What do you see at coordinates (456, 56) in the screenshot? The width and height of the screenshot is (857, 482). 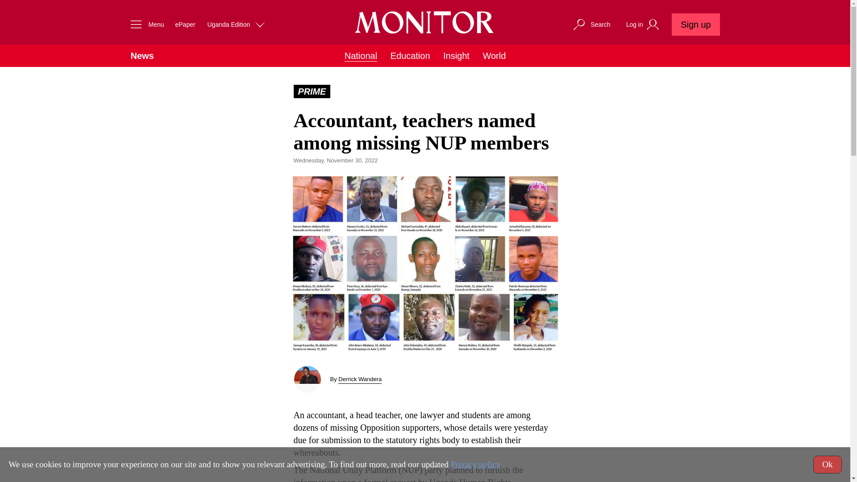 I see `Insight` at bounding box center [456, 56].